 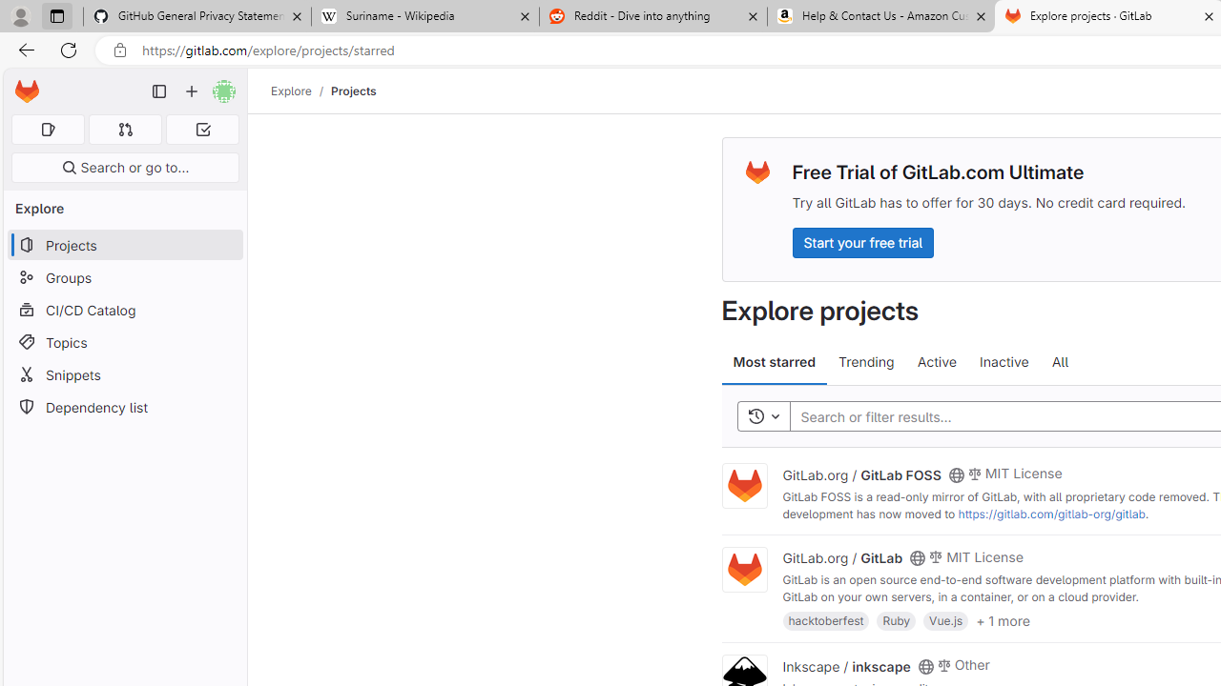 What do you see at coordinates (861, 474) in the screenshot?
I see `GitLab.org / GitLab FOSS` at bounding box center [861, 474].